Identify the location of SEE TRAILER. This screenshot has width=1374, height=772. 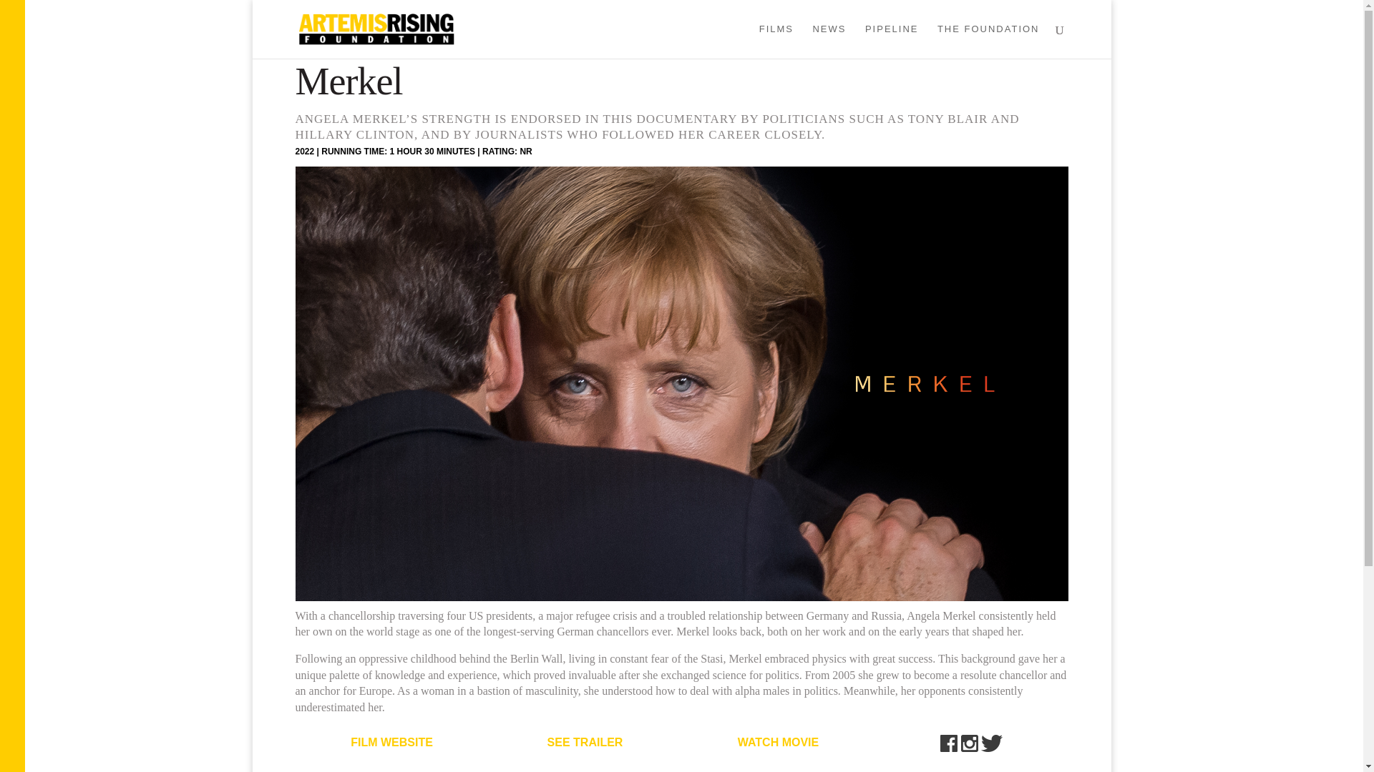
(585, 742).